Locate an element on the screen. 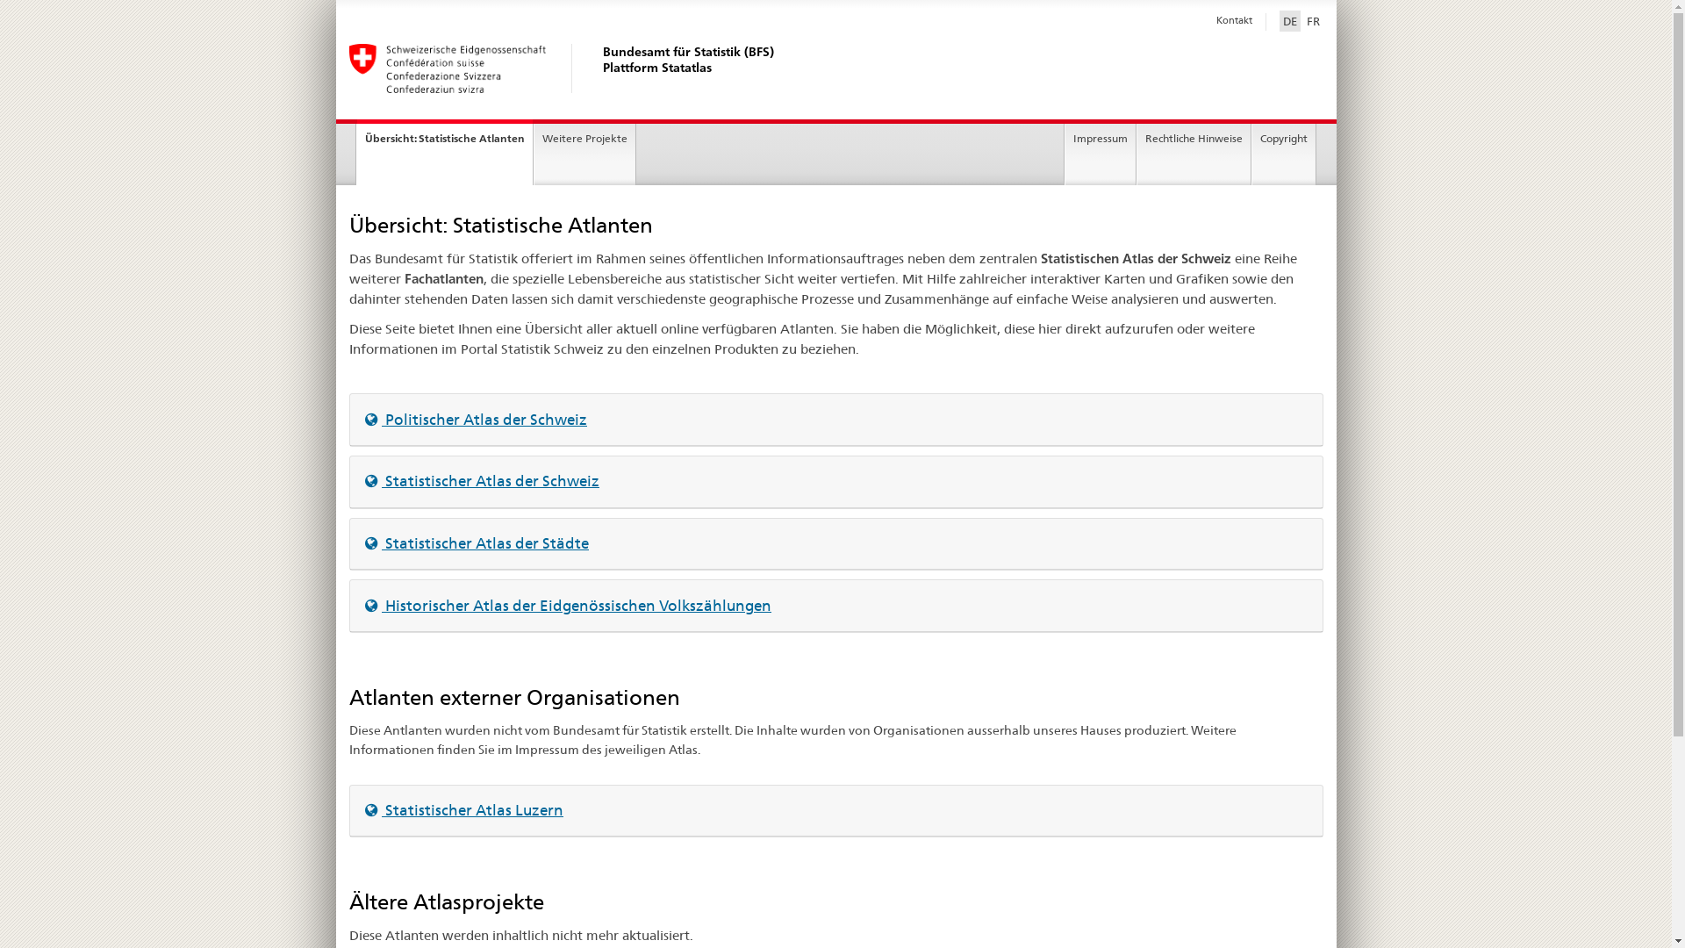 The image size is (1685, 948). Statistischer Atlas Luzern is located at coordinates (464, 810).